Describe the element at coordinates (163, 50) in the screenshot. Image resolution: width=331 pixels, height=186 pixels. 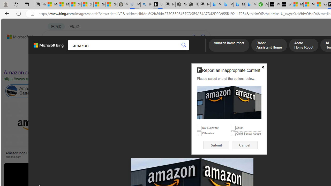
I see `DICT` at that location.